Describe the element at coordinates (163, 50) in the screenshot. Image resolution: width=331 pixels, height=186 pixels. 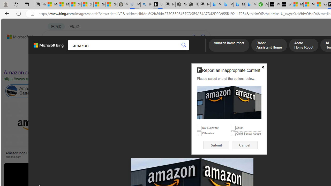
I see `DICT` at that location.